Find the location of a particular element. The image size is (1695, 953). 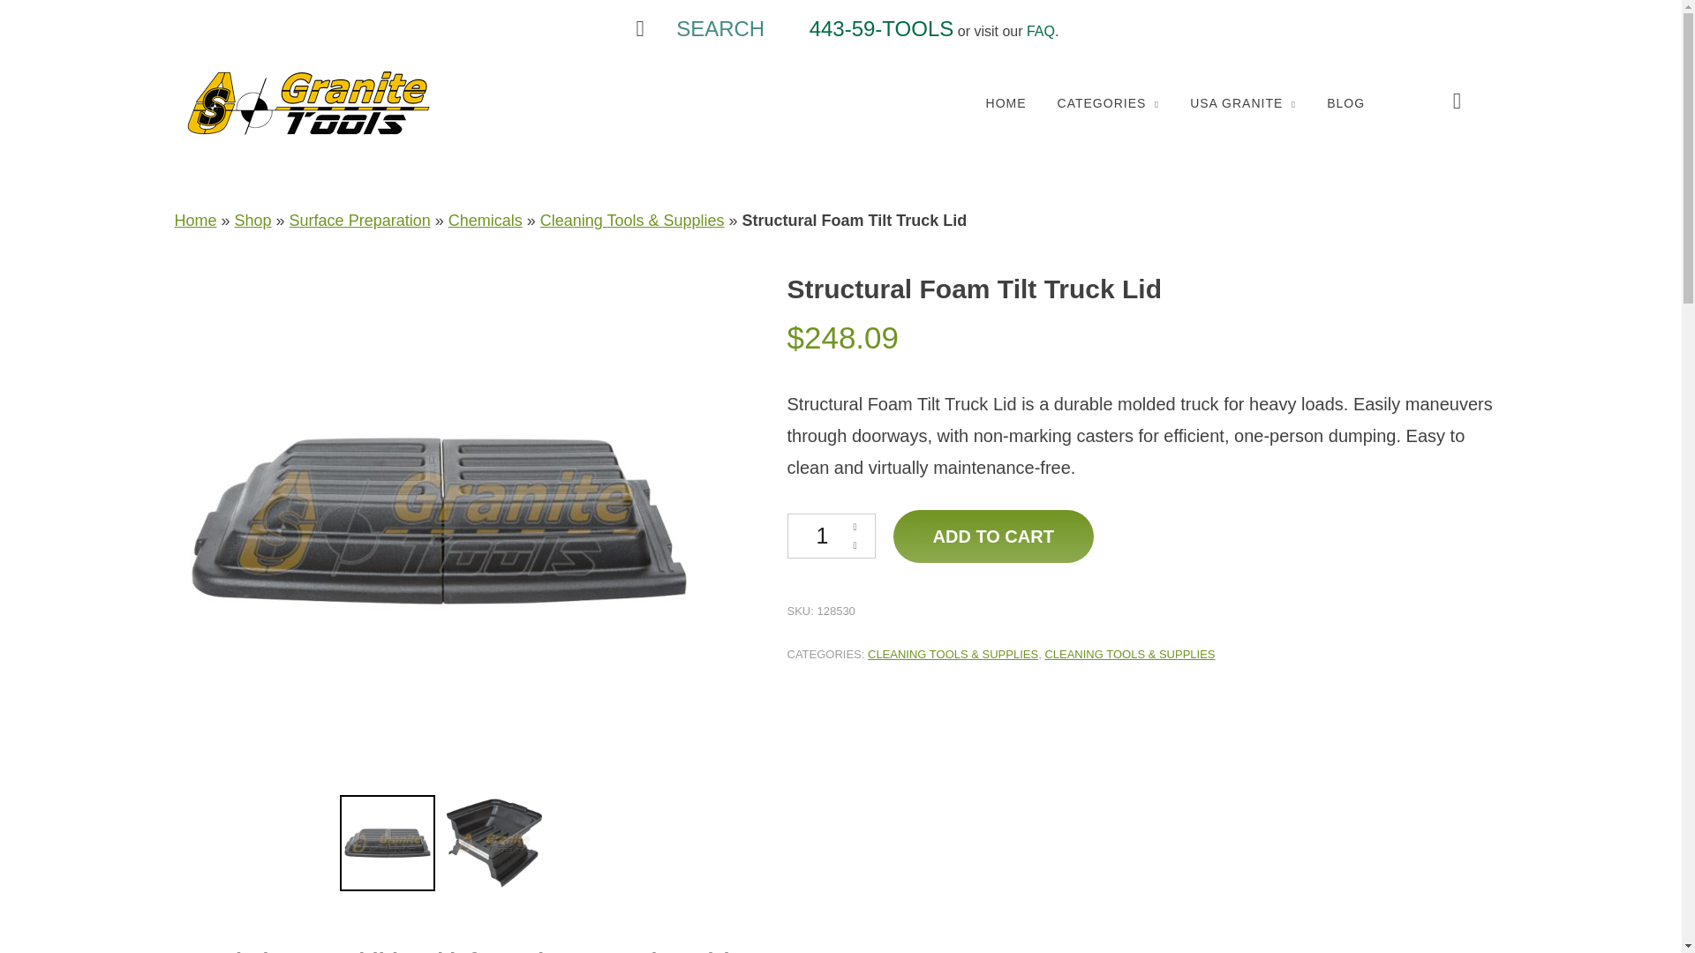

HOME is located at coordinates (1006, 103).